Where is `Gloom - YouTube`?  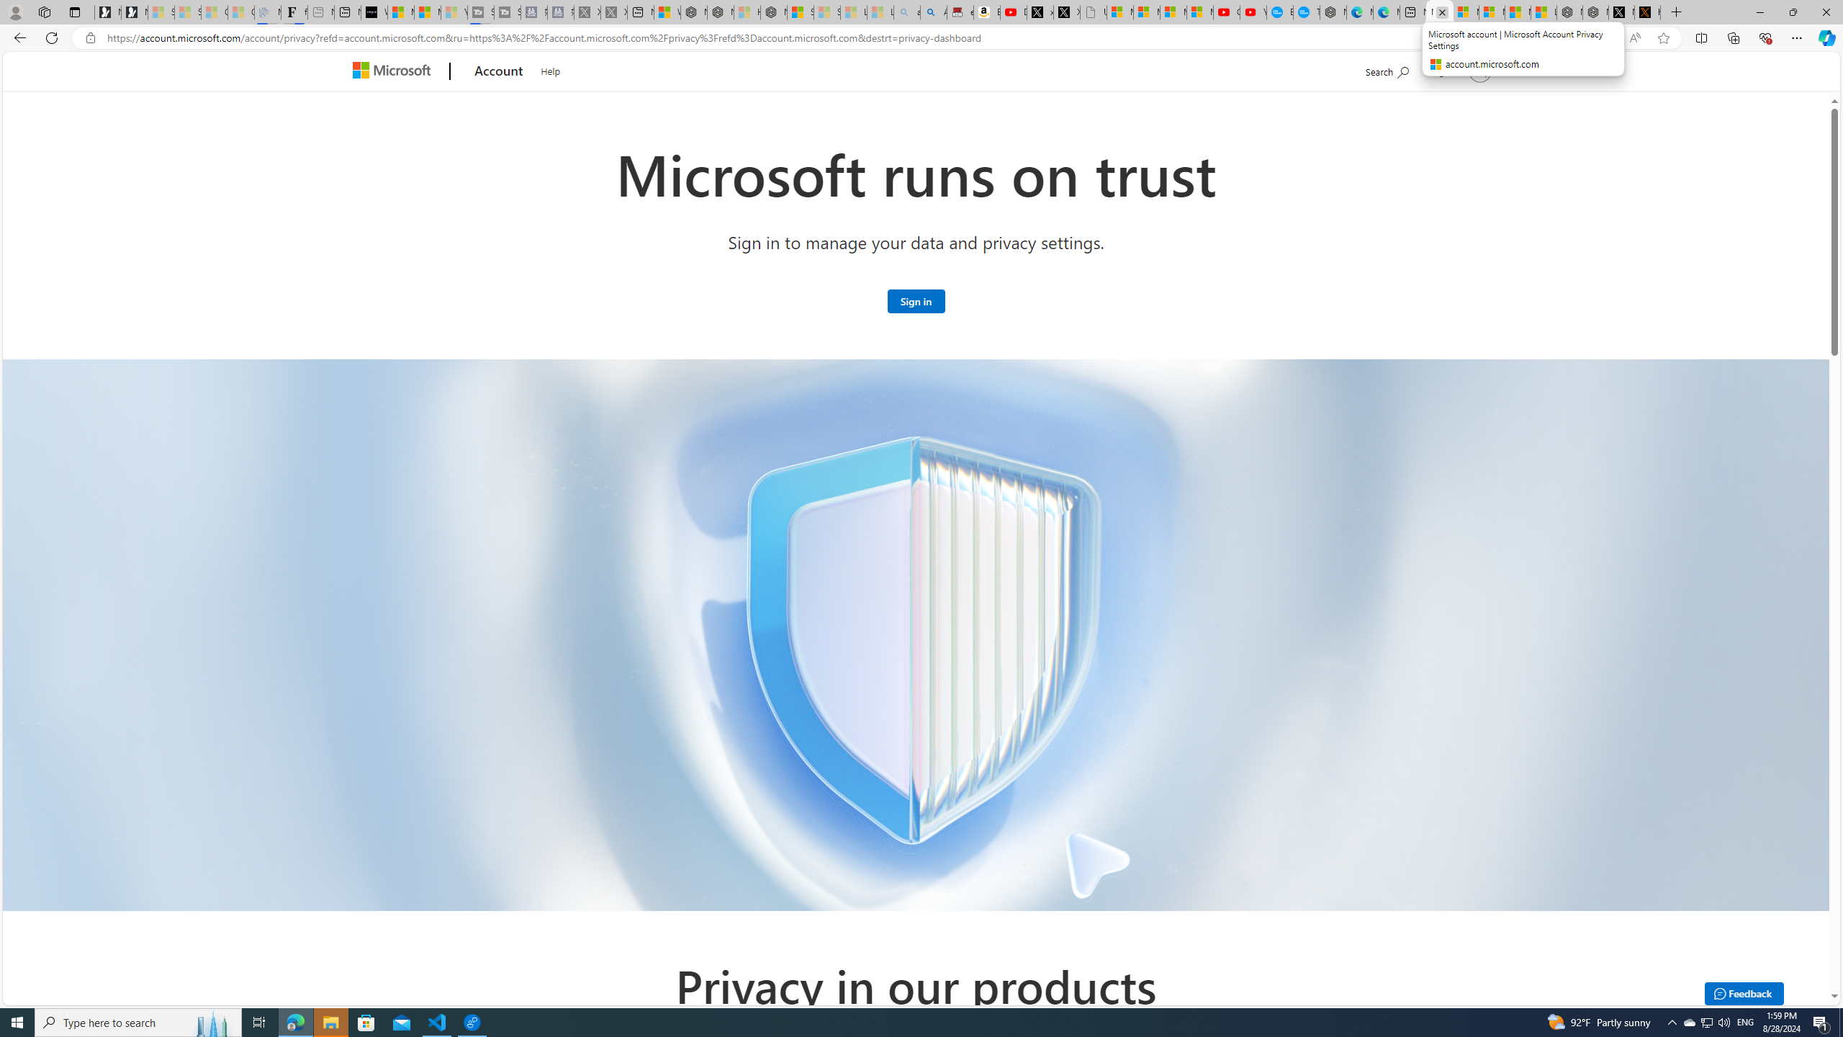
Gloom - YouTube is located at coordinates (1226, 12).